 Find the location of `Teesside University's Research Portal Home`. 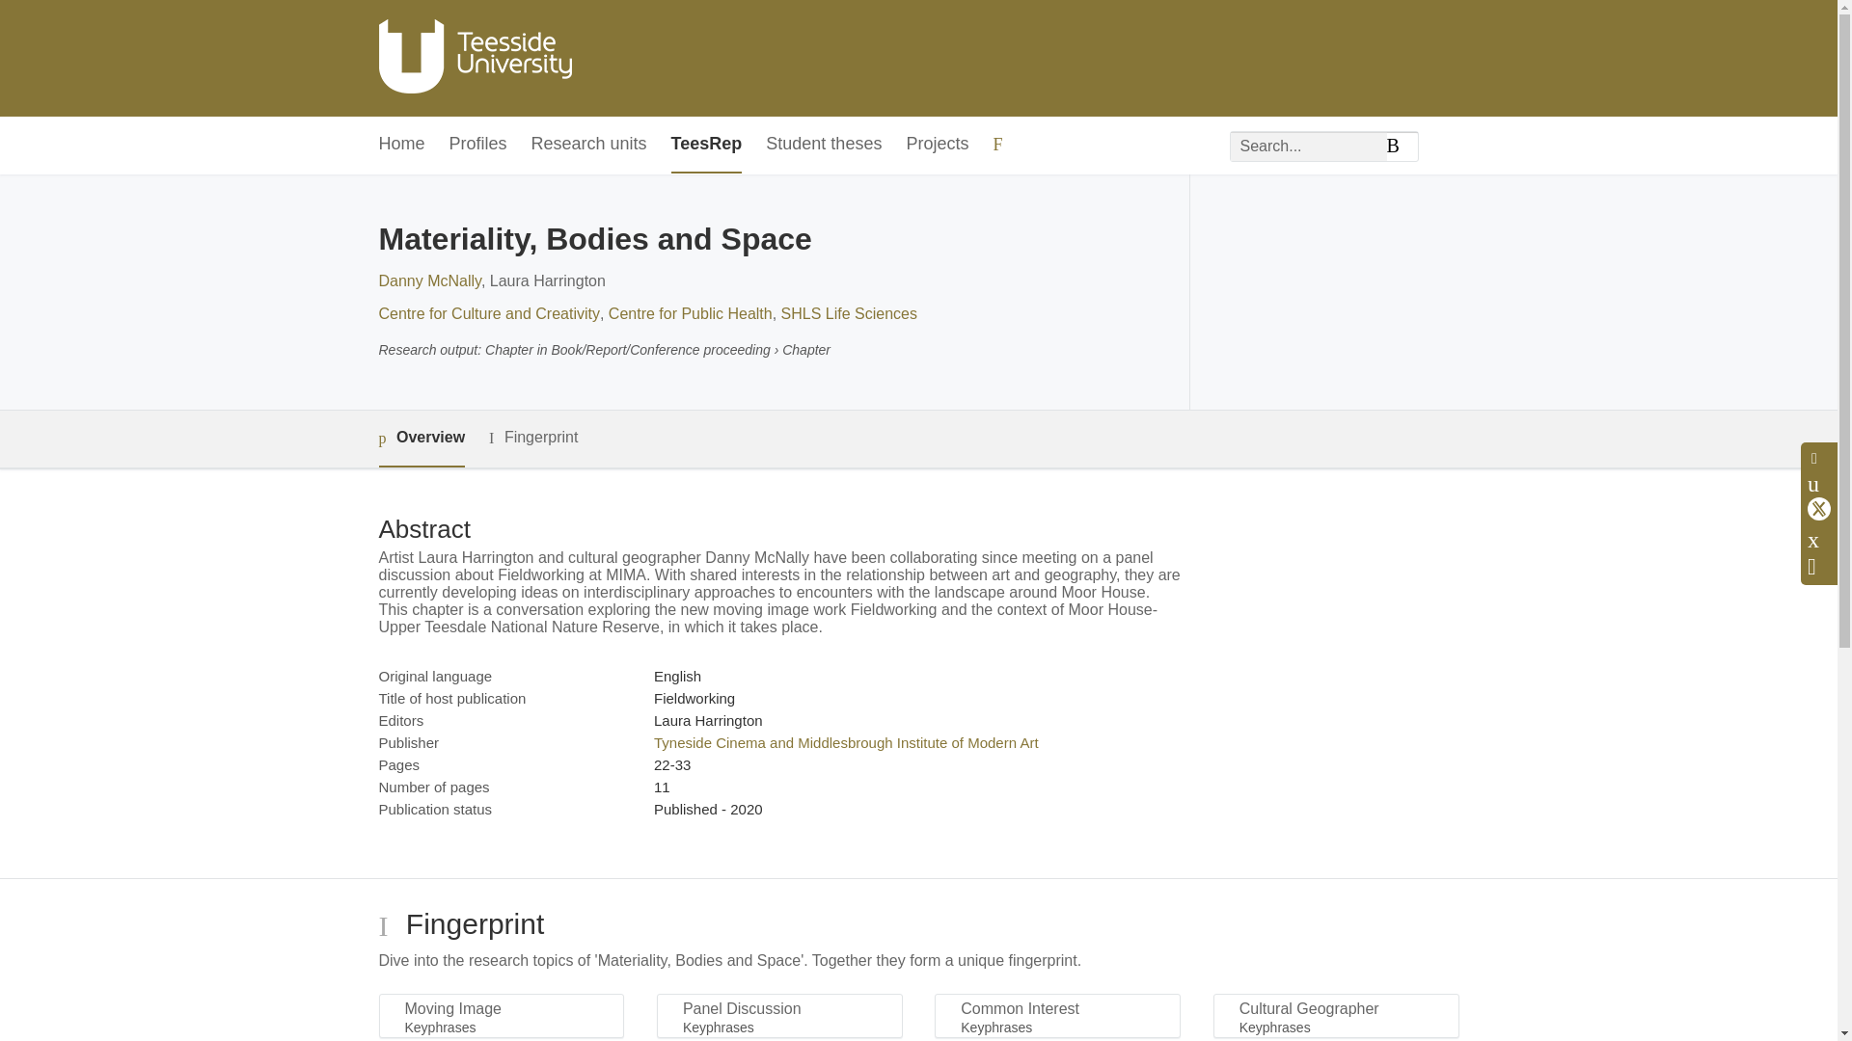

Teesside University's Research Portal Home is located at coordinates (474, 58).